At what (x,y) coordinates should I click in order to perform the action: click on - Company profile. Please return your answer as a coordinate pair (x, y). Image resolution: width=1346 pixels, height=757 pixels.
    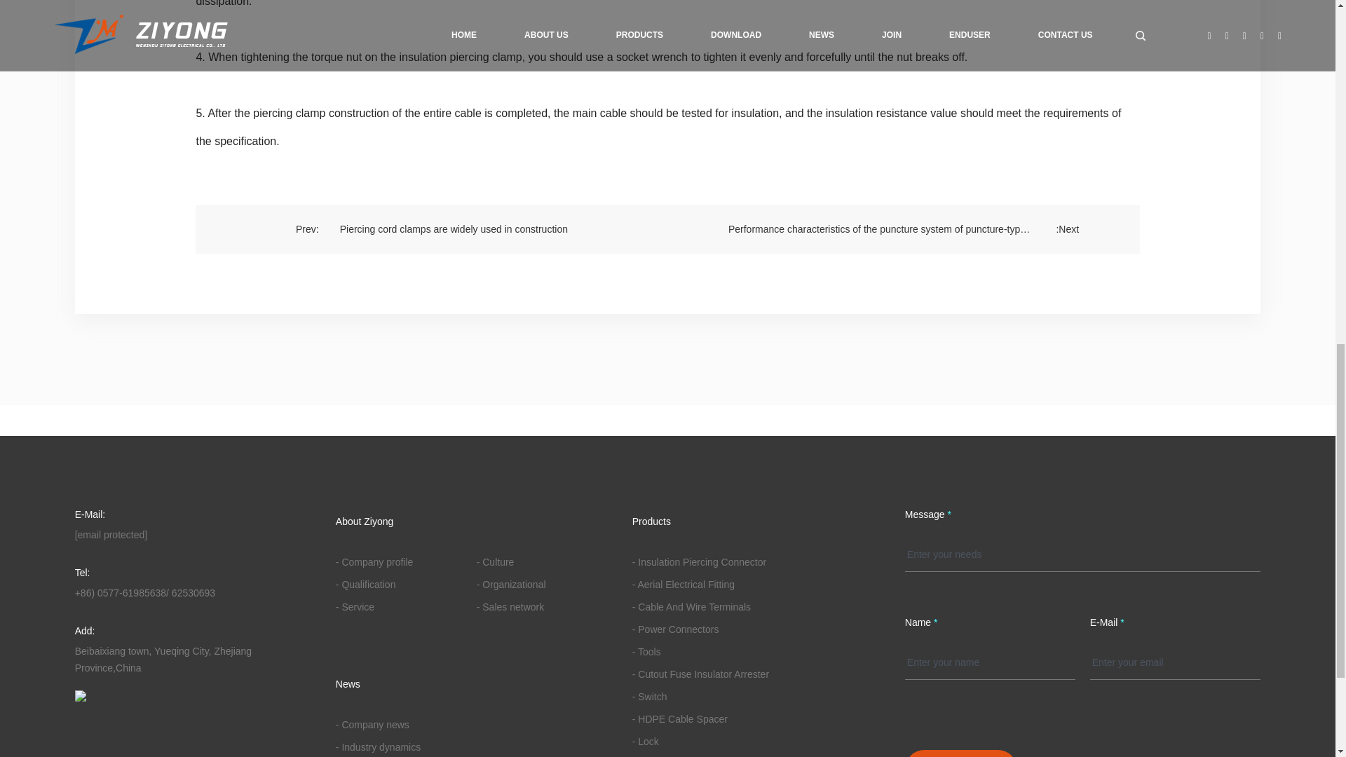
    Looking at the image, I should click on (374, 562).